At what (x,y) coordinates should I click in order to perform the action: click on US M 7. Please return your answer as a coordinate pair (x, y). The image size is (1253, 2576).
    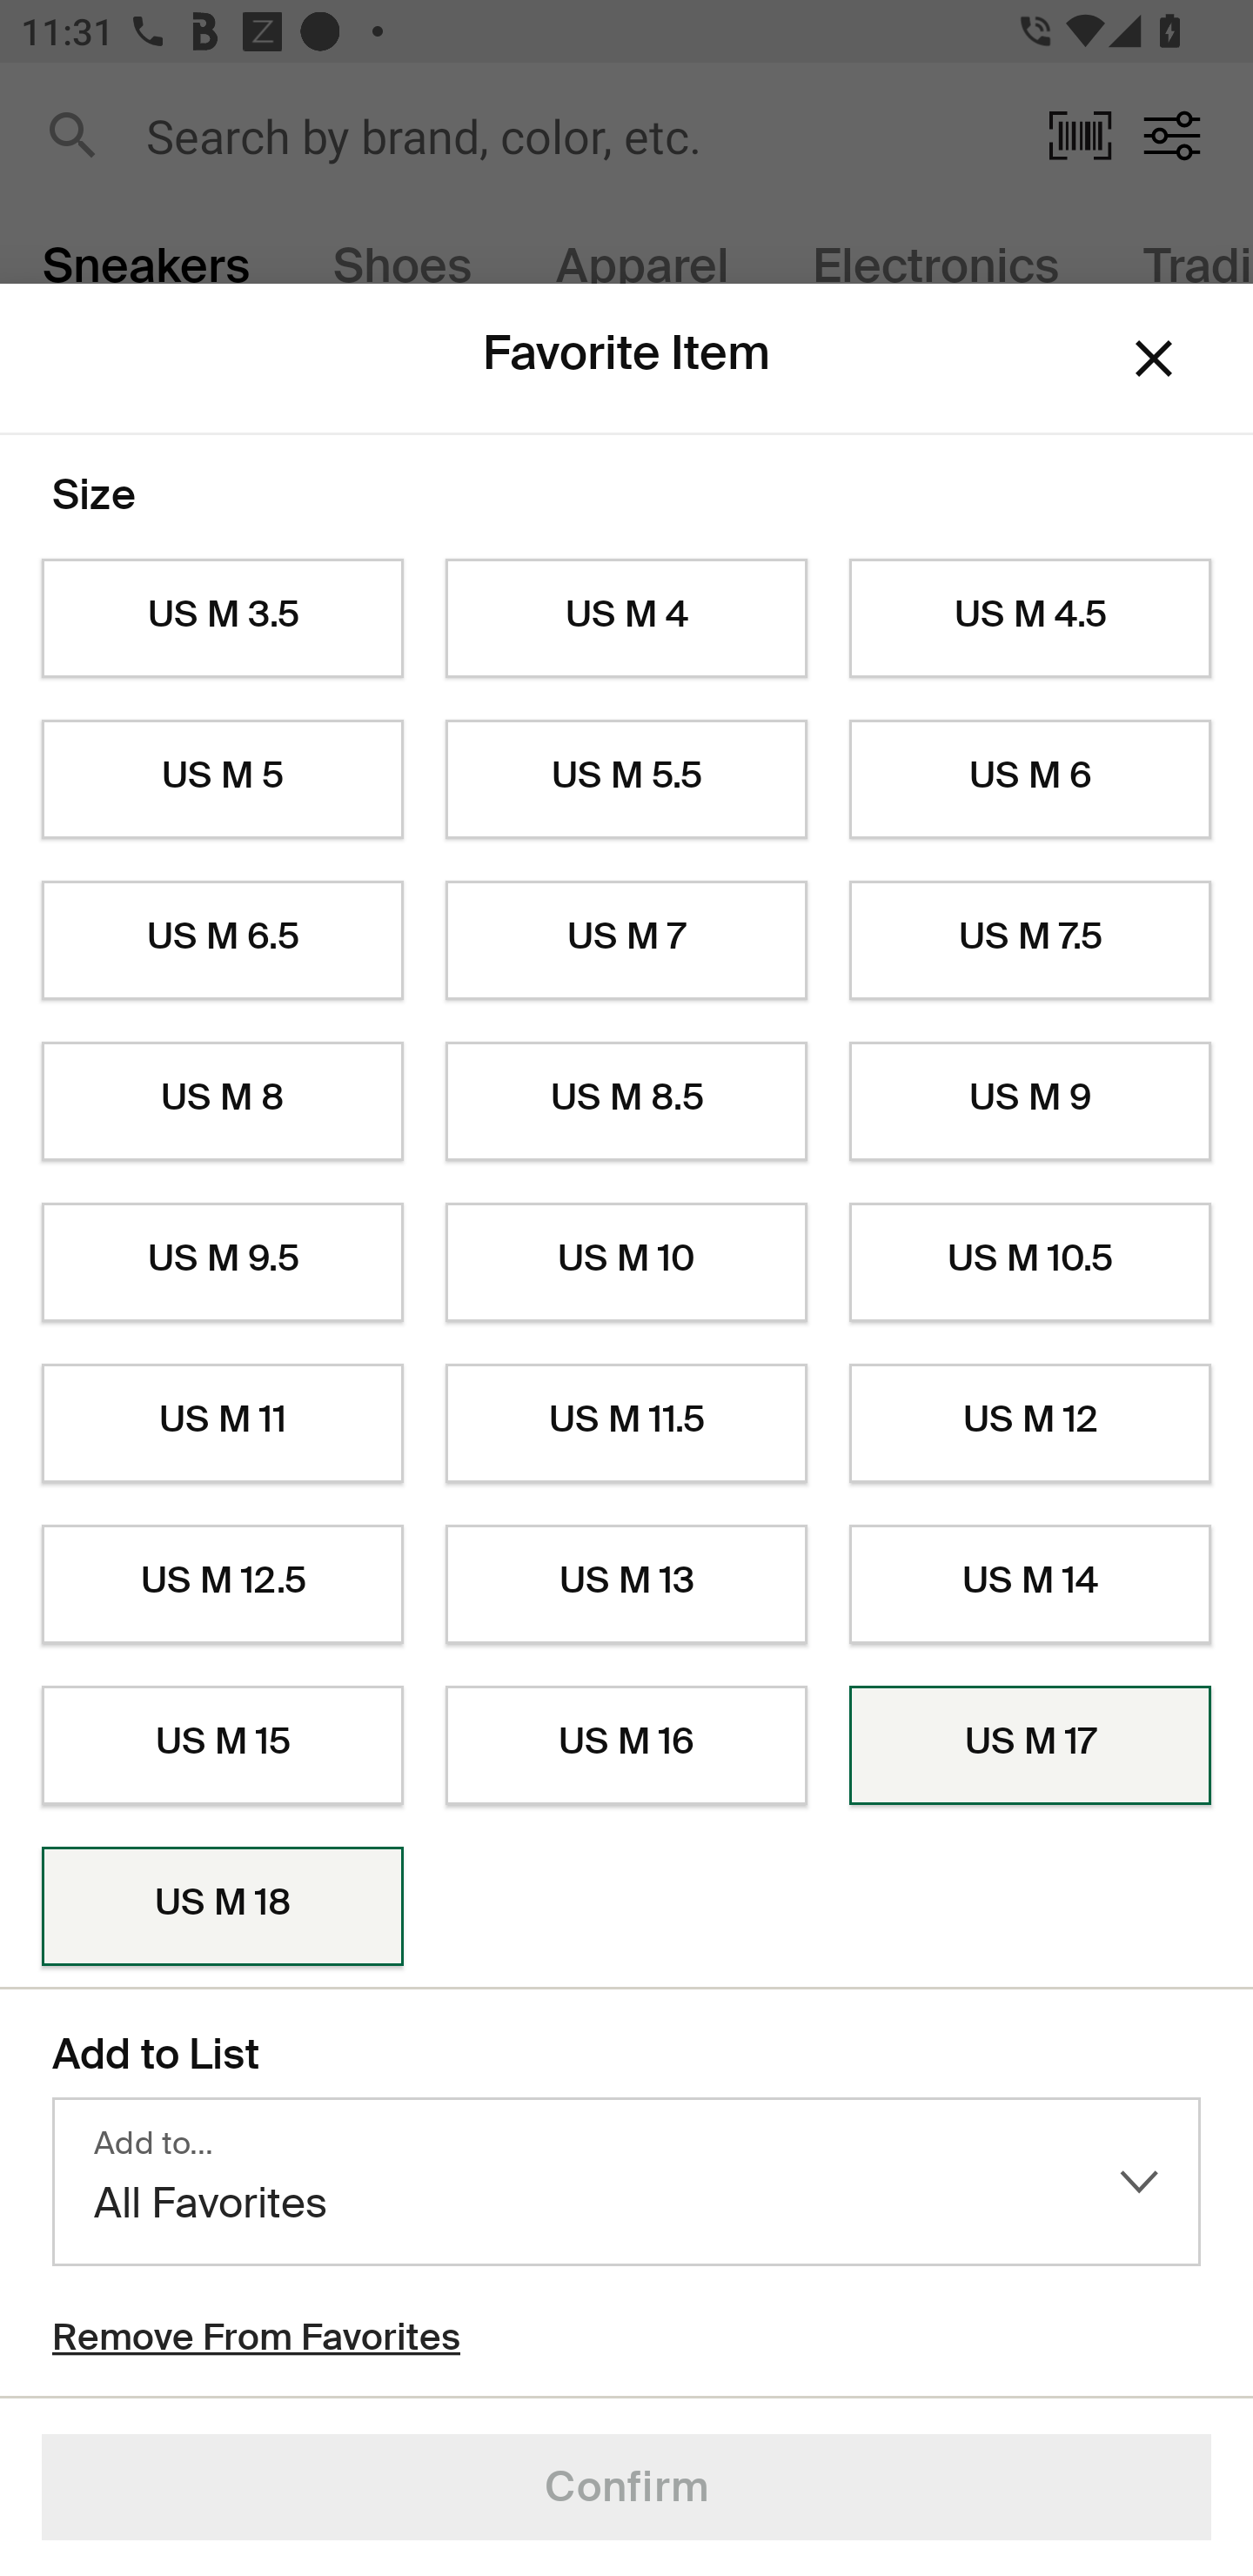
    Looking at the image, I should click on (626, 942).